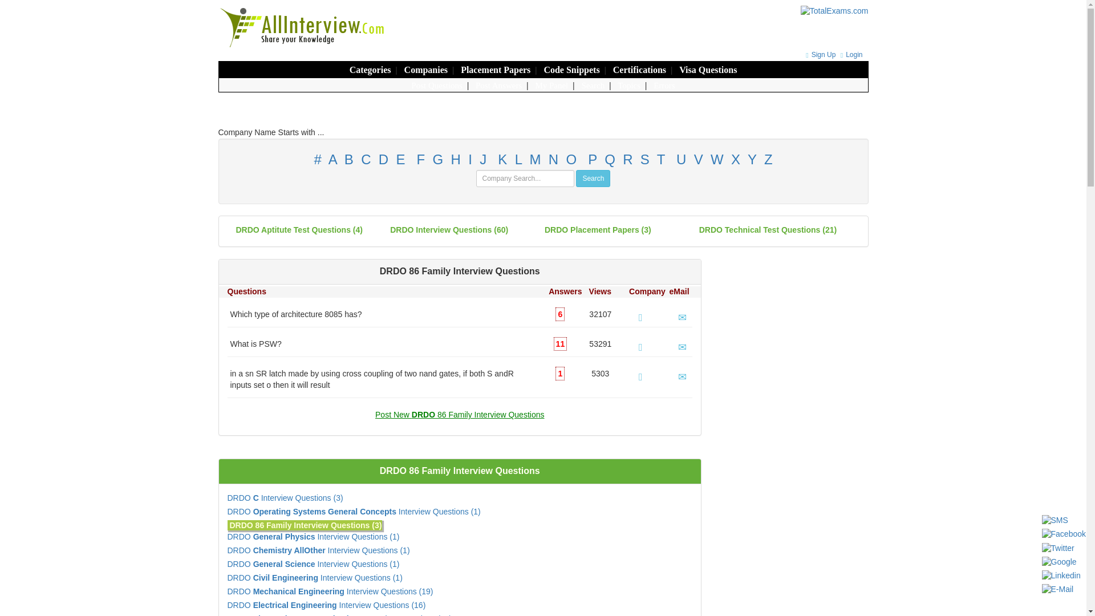 Image resolution: width=1095 pixels, height=616 pixels. Describe the element at coordinates (560, 343) in the screenshot. I see `Click to View Answers` at that location.